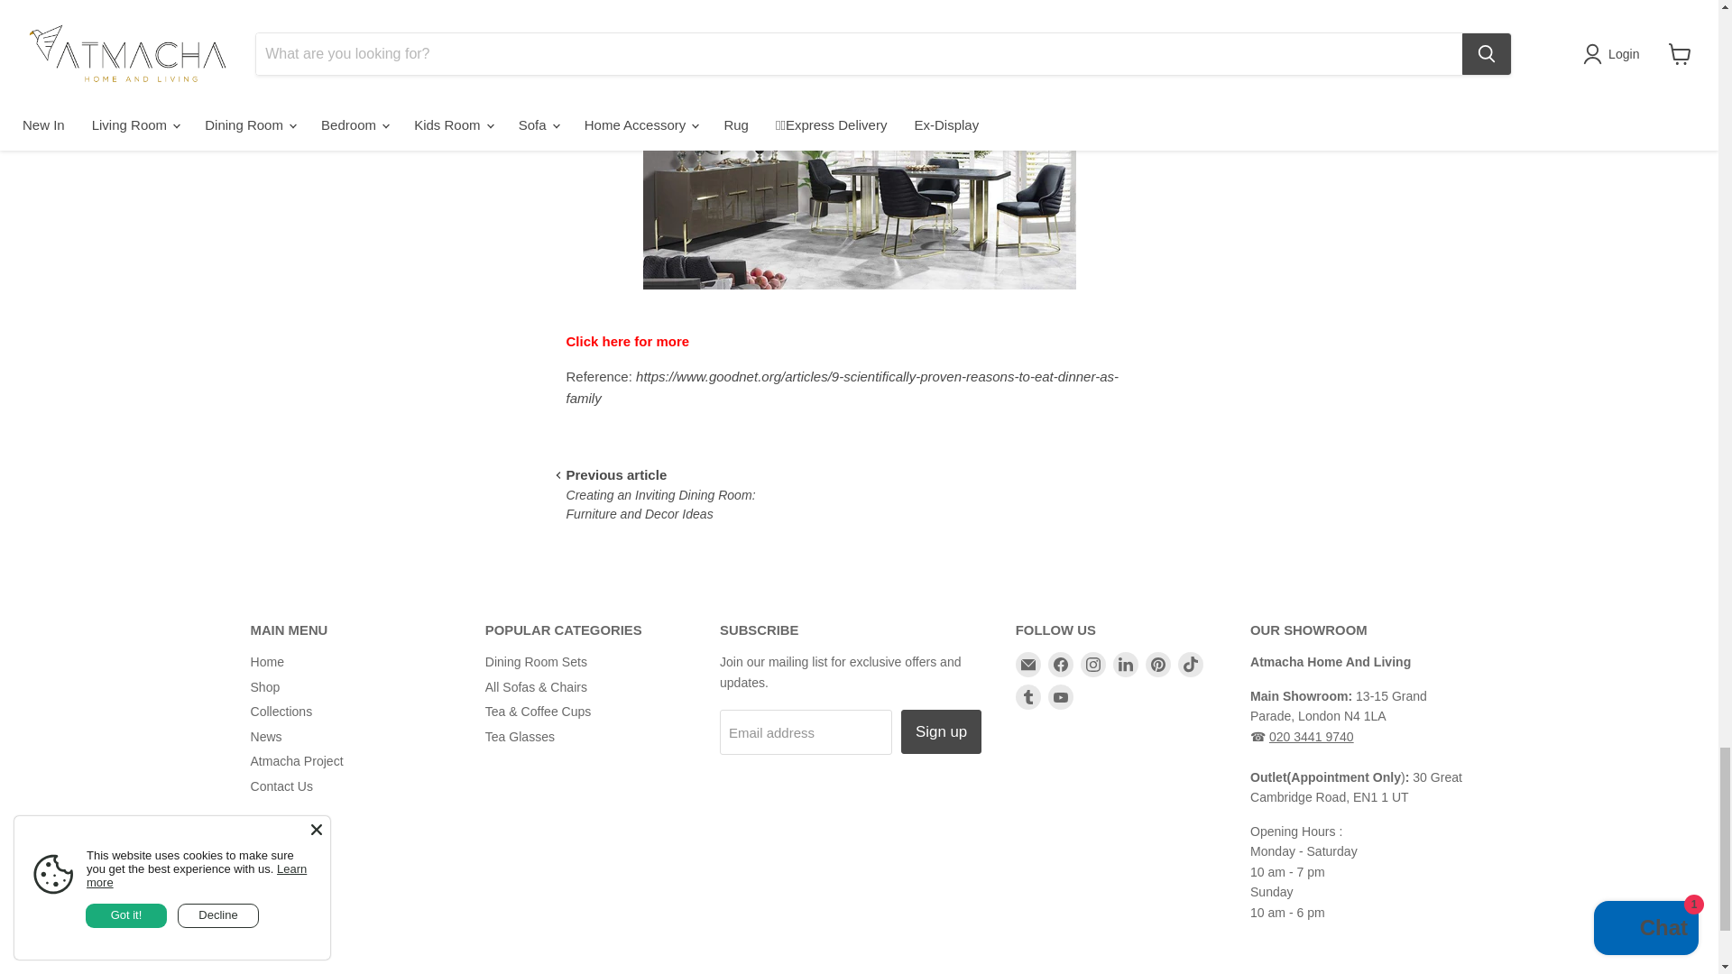  Describe the element at coordinates (1061, 697) in the screenshot. I see `YouTube` at that location.